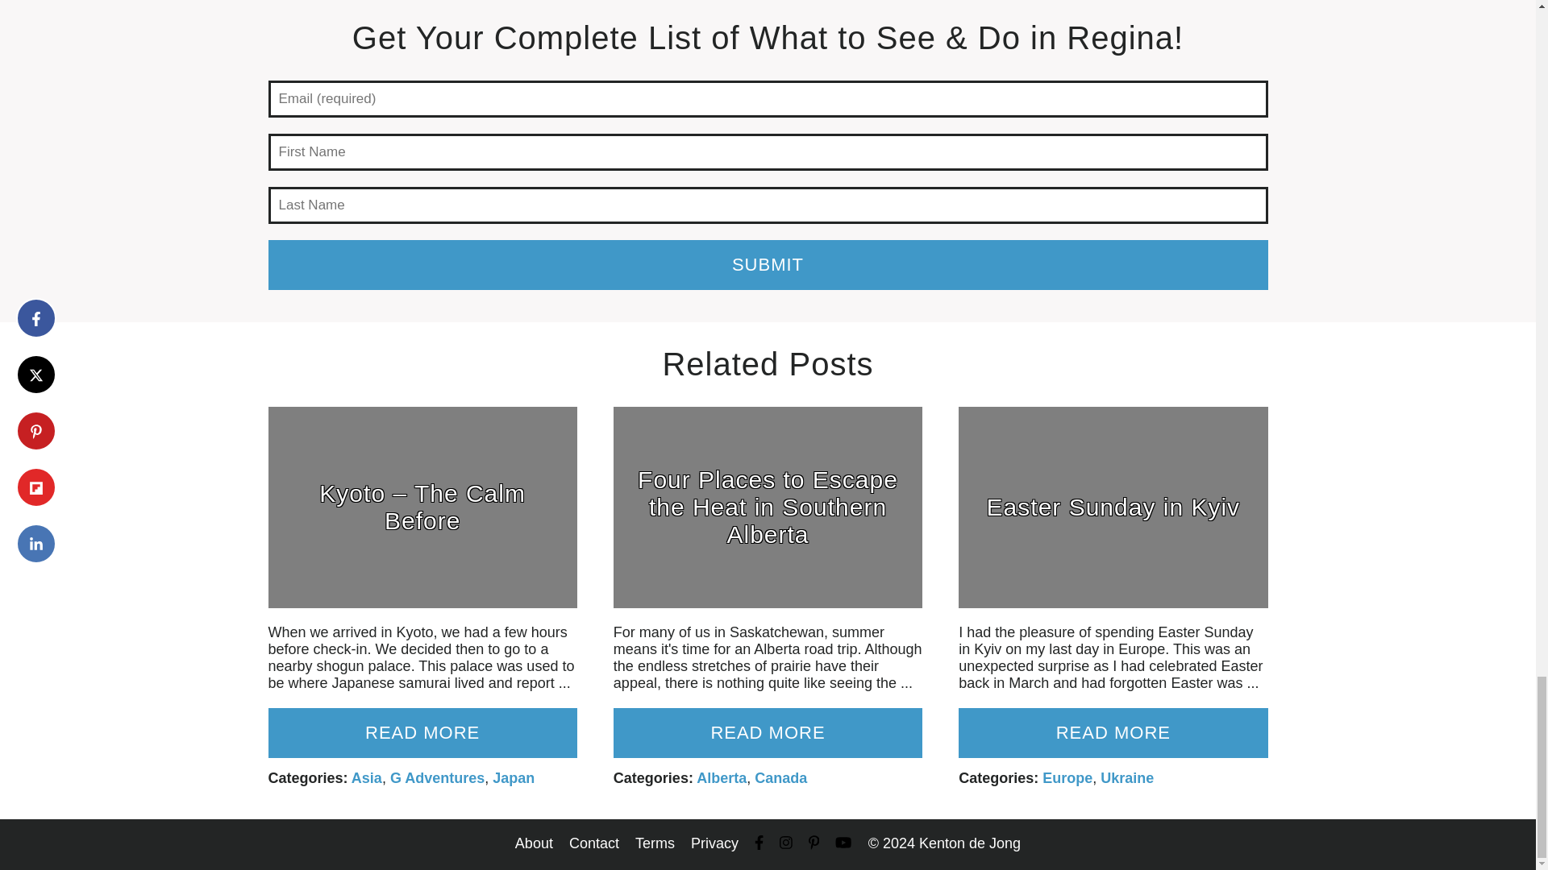 The width and height of the screenshot is (1548, 870). I want to click on Alberta, so click(721, 778).